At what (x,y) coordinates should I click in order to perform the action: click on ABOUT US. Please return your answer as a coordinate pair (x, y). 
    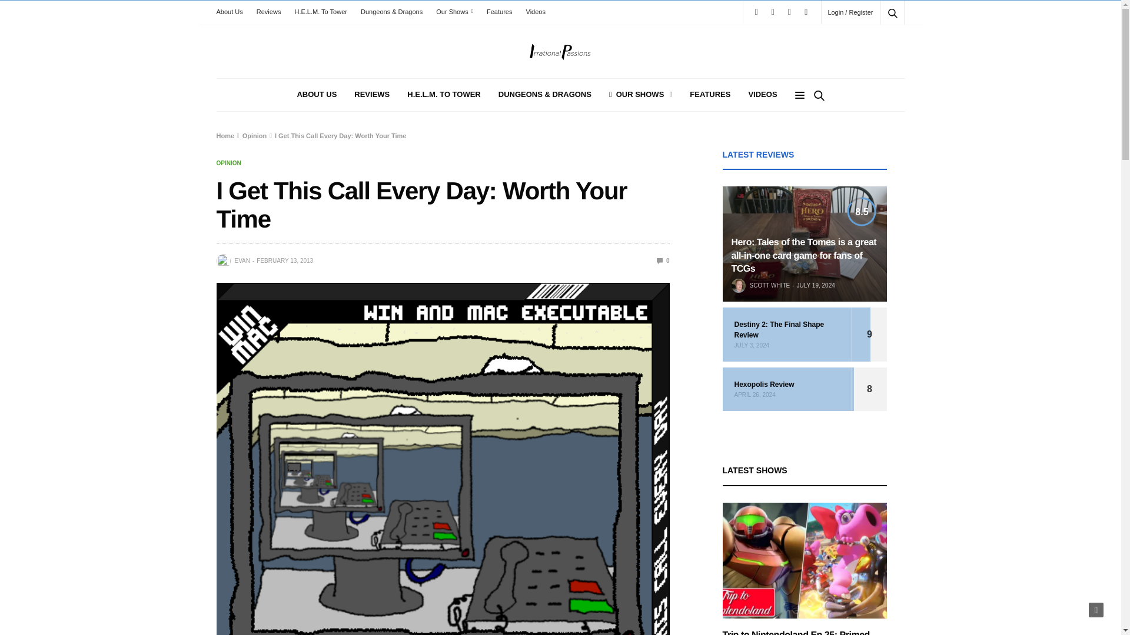
    Looking at the image, I should click on (317, 95).